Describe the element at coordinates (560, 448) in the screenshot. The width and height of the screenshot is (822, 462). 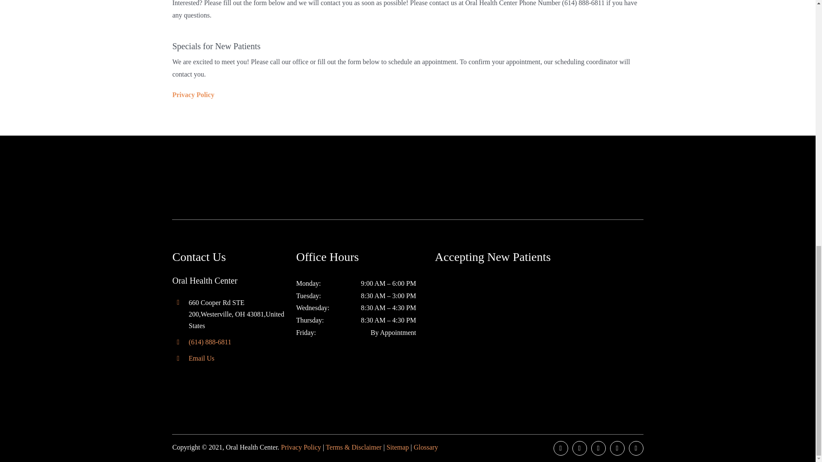
I see `Facebook` at that location.